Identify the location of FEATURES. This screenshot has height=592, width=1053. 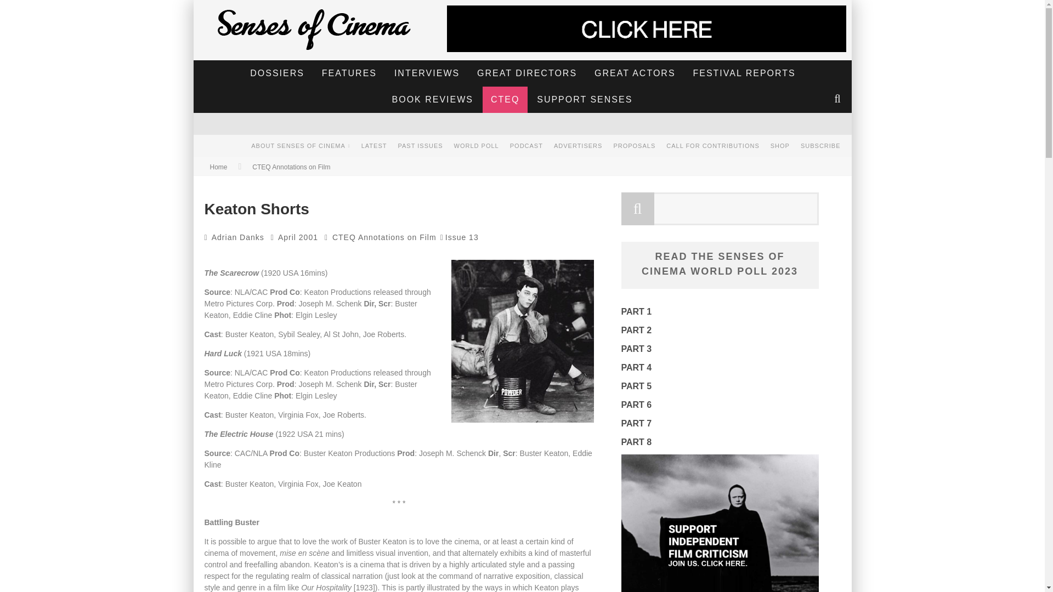
(349, 73).